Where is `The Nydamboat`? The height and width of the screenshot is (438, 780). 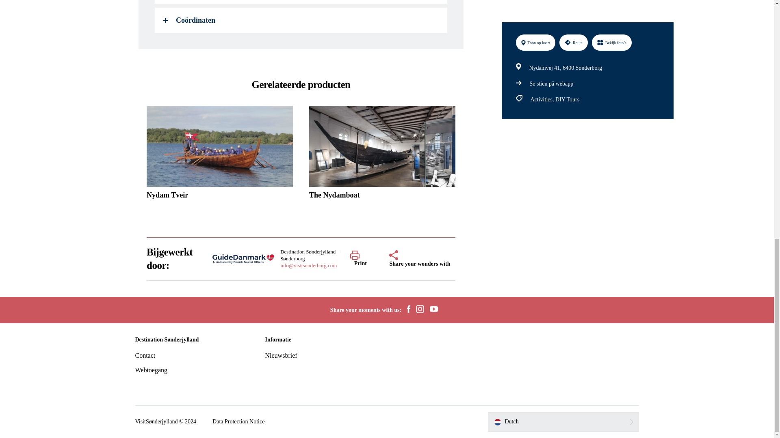 The Nydamboat is located at coordinates (382, 155).